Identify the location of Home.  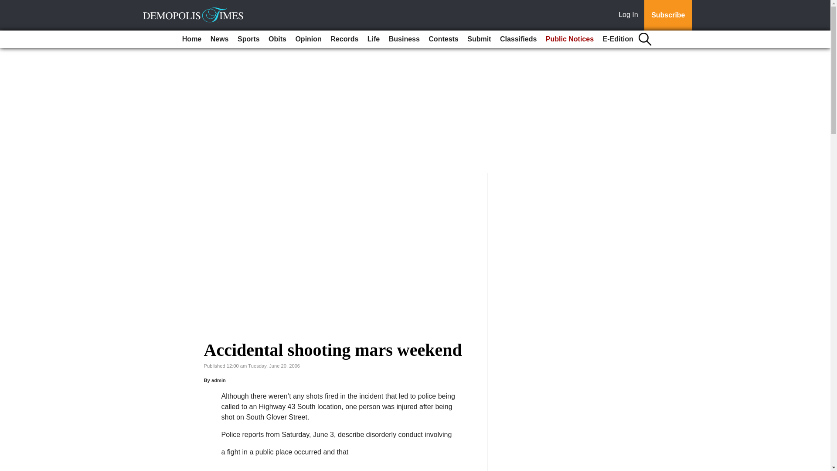
(192, 39).